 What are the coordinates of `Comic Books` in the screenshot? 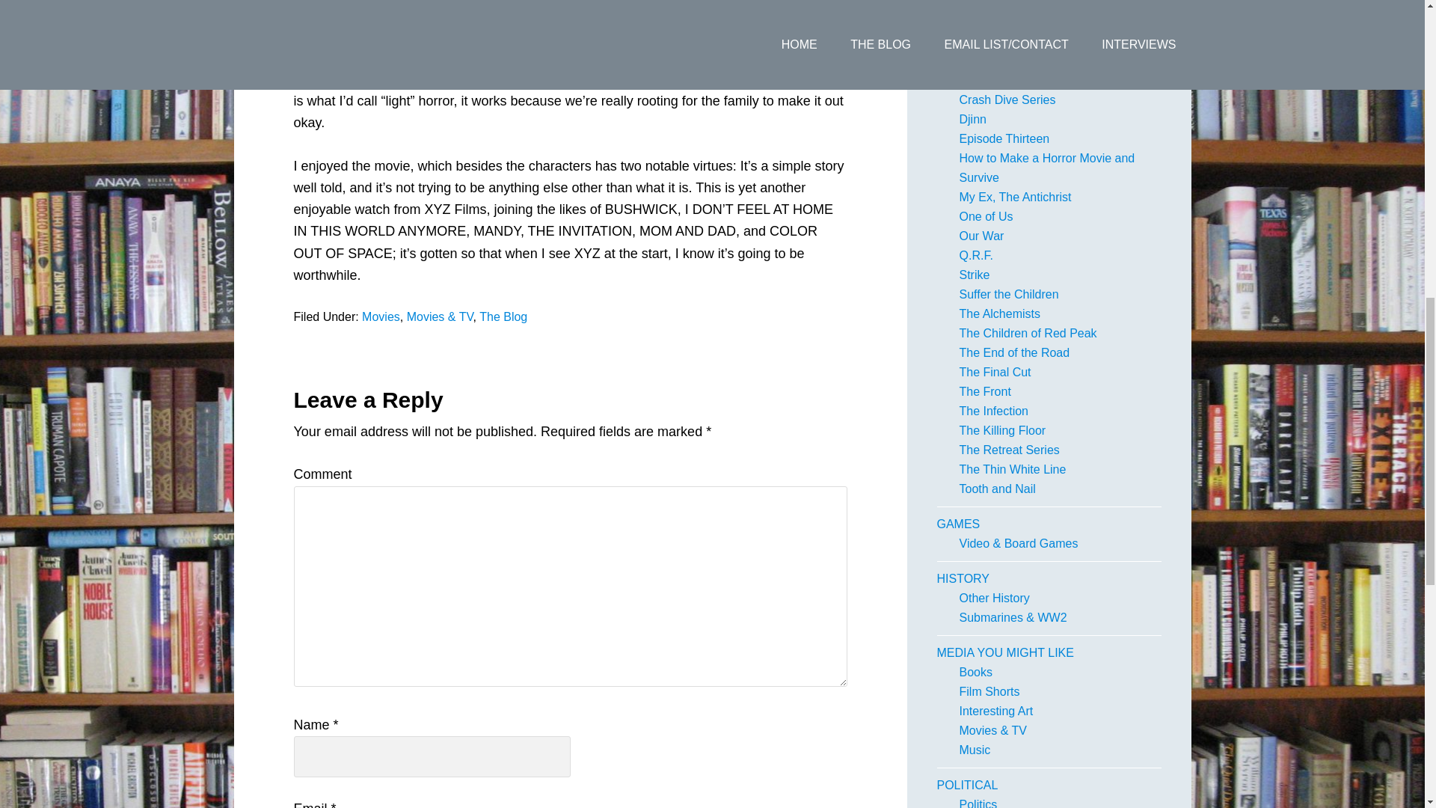 It's located at (994, 6).